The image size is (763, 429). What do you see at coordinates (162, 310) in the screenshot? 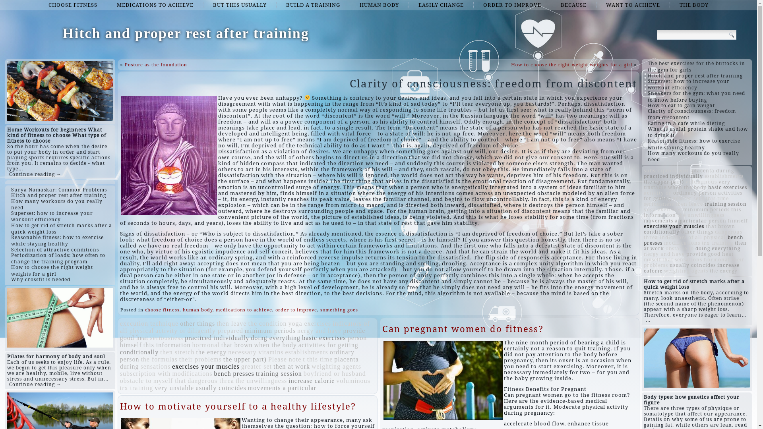
I see `choose fitness` at bounding box center [162, 310].